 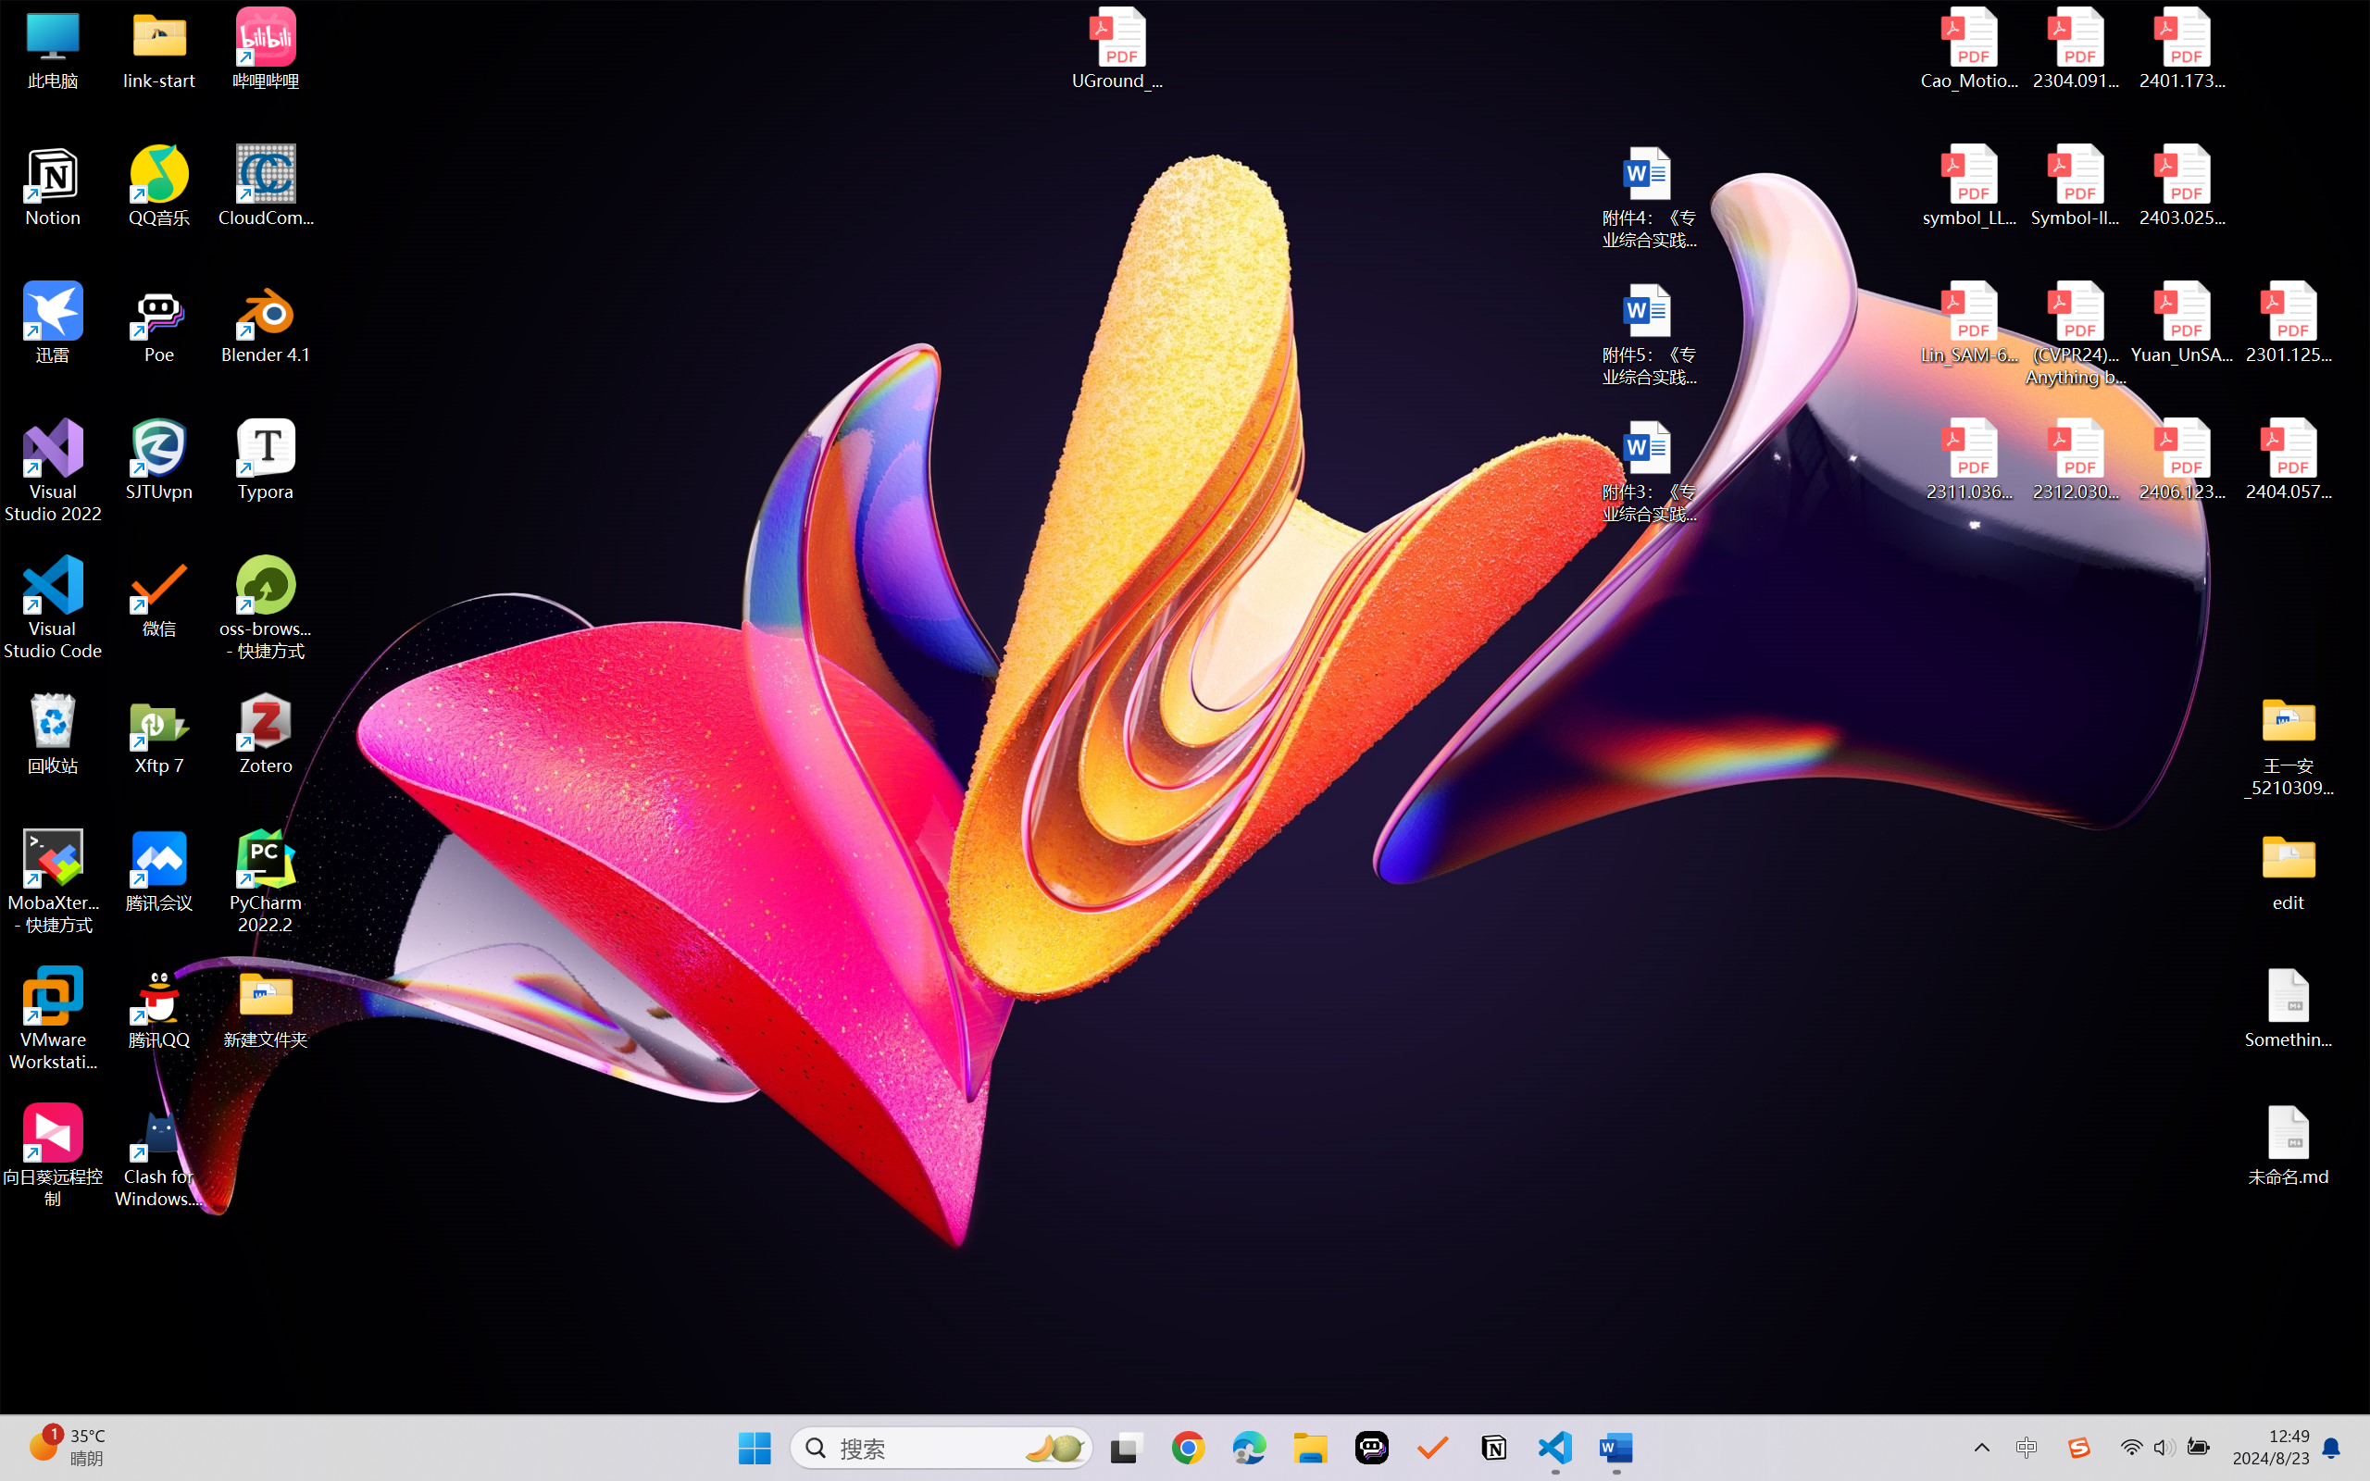 What do you see at coordinates (1248, 1448) in the screenshot?
I see `Microsoft Edge` at bounding box center [1248, 1448].